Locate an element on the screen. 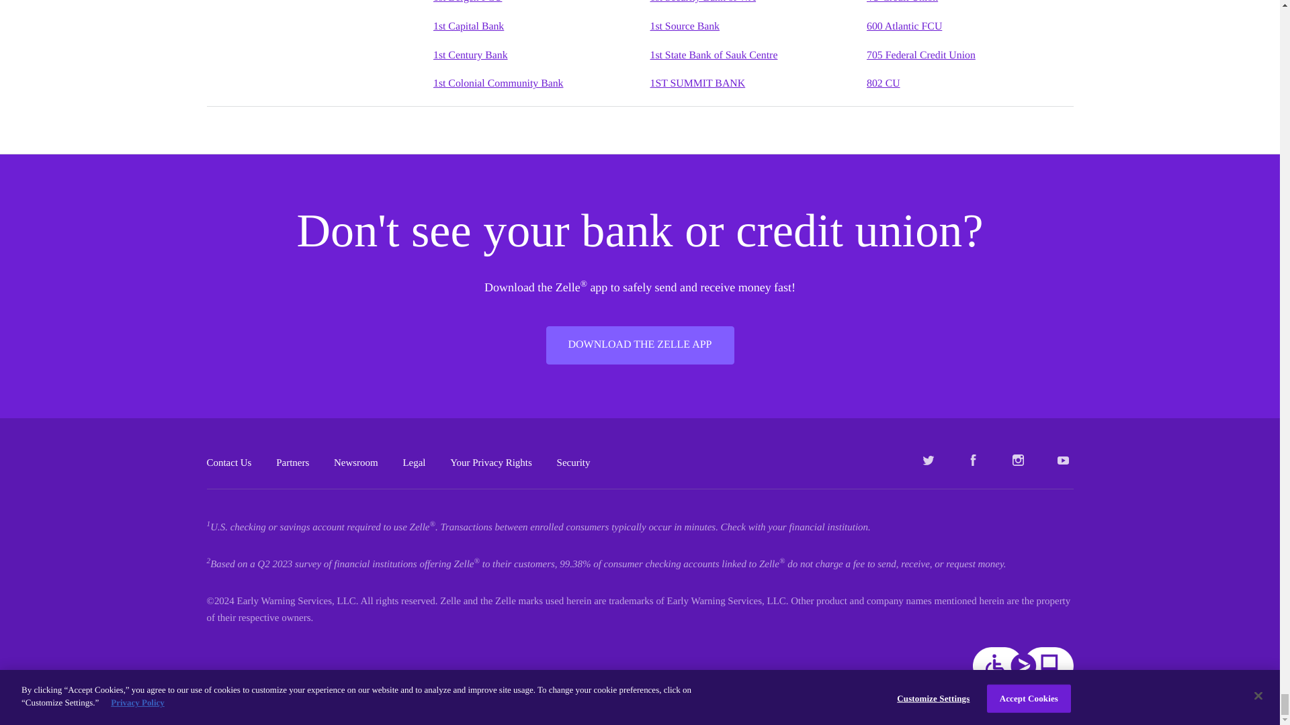  Twitter fan page is located at coordinates (929, 460).